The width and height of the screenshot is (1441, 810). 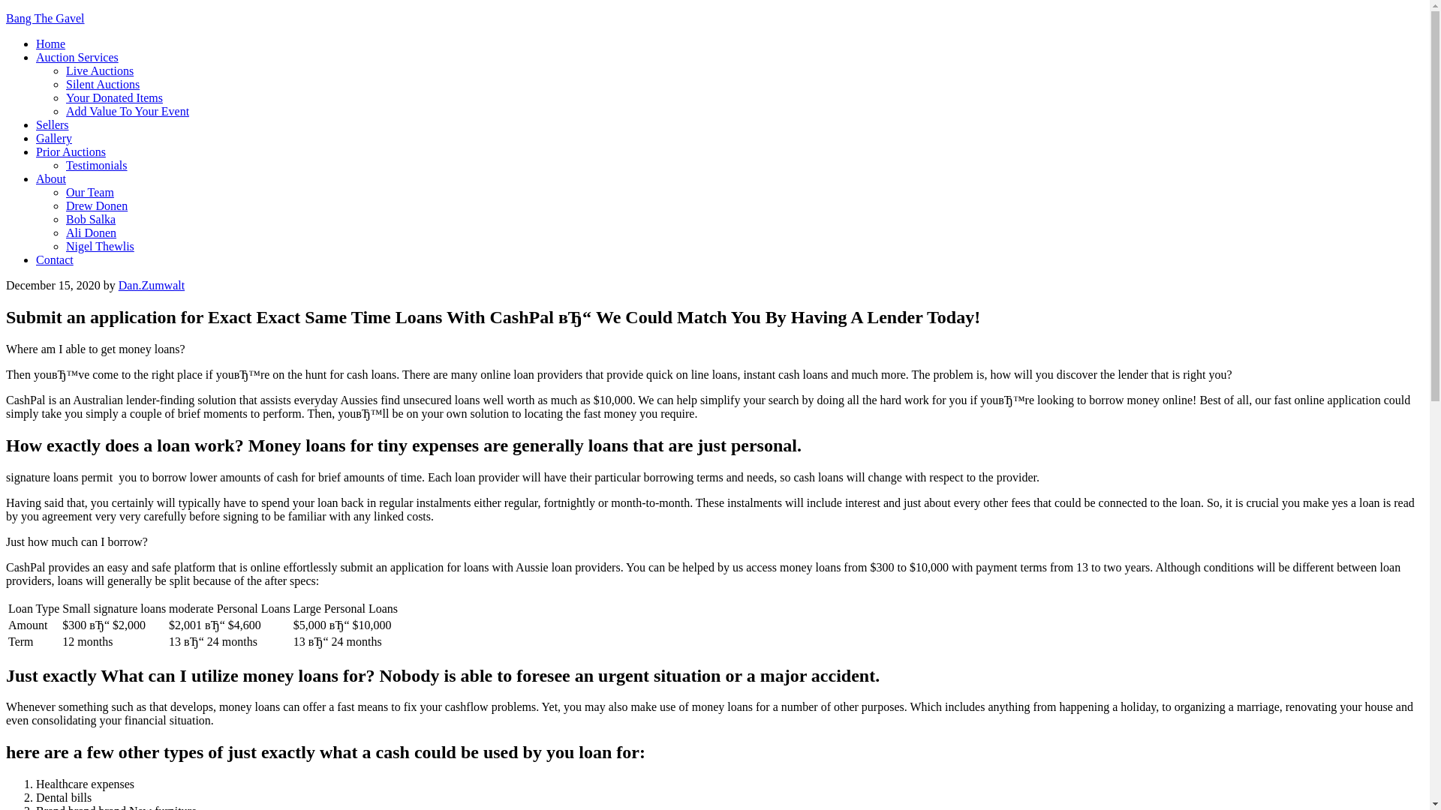 What do you see at coordinates (54, 259) in the screenshot?
I see `Contact` at bounding box center [54, 259].